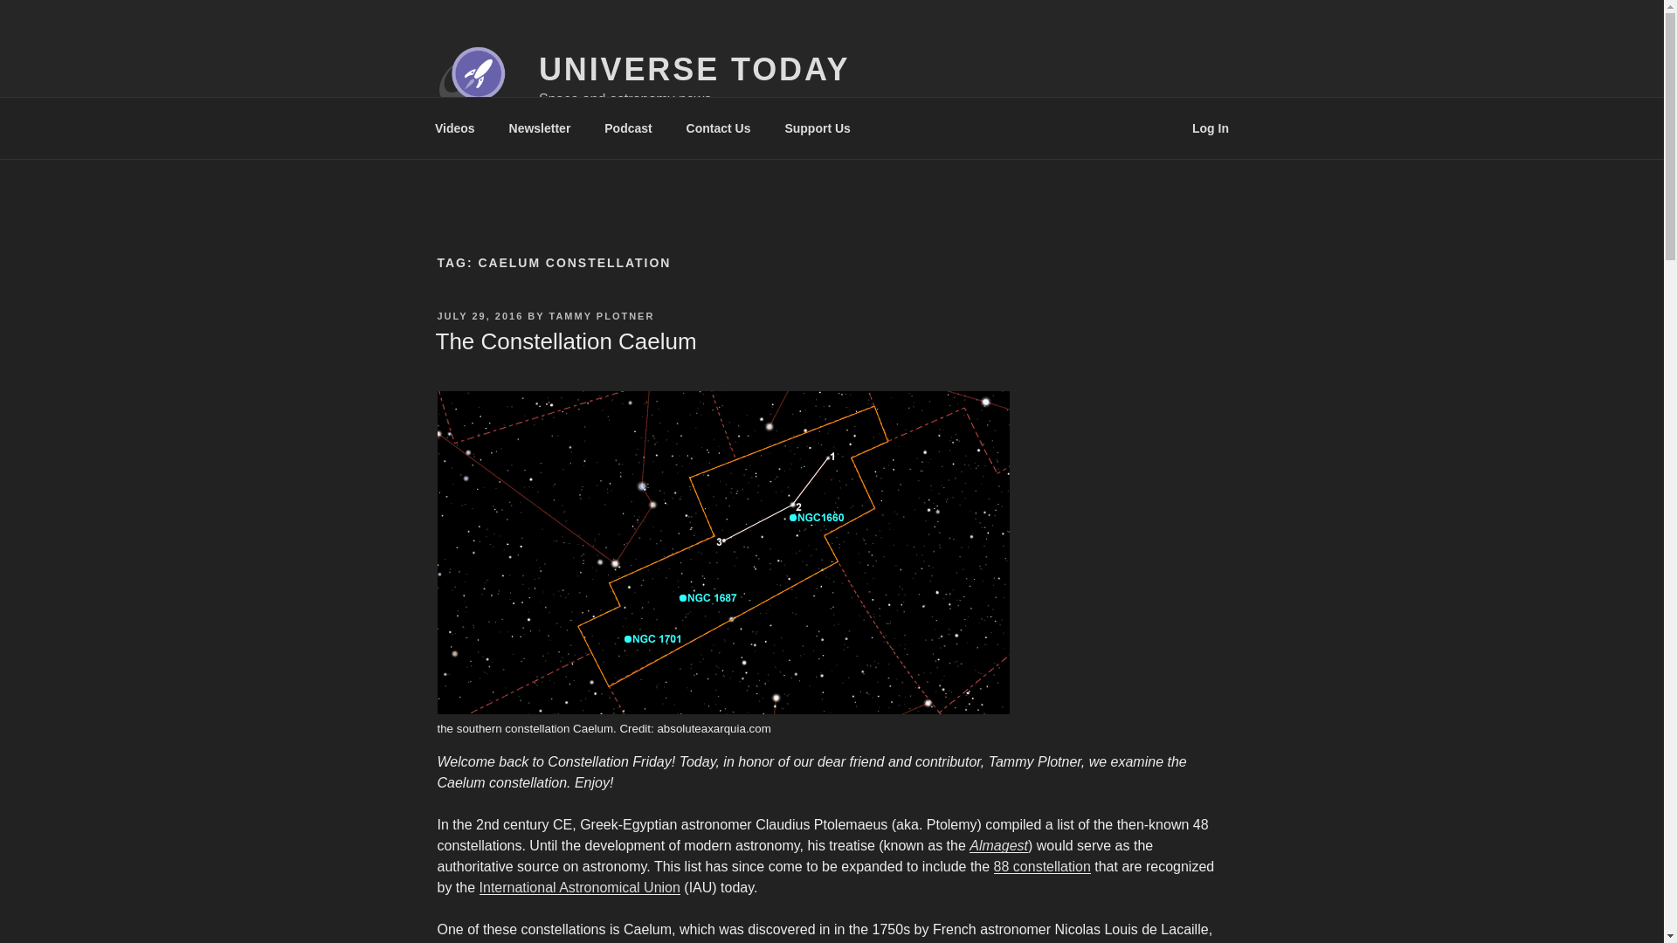 This screenshot has width=1677, height=943. Describe the element at coordinates (694, 70) in the screenshot. I see `UNIVERSE TODAY` at that location.